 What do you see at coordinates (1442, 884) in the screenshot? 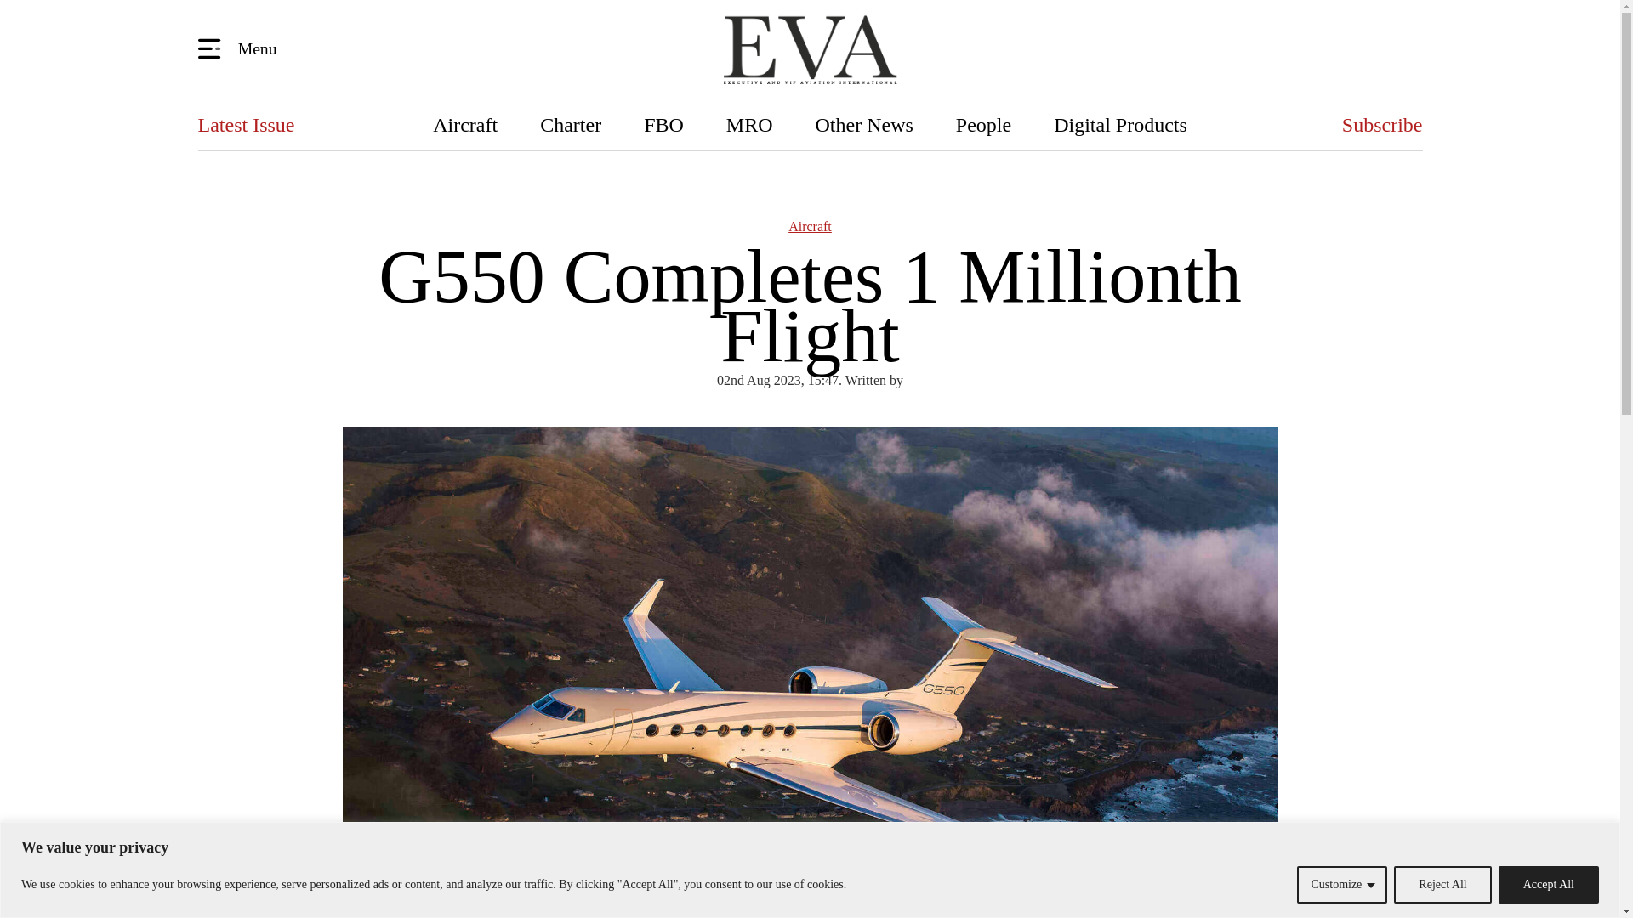
I see `Reject All` at bounding box center [1442, 884].